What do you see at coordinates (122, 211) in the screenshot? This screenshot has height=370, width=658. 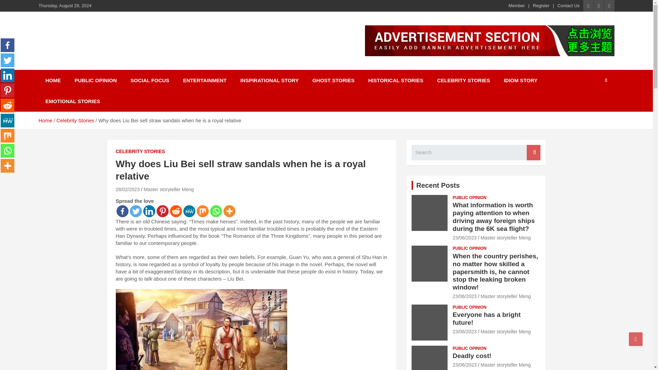 I see `Facebook` at bounding box center [122, 211].